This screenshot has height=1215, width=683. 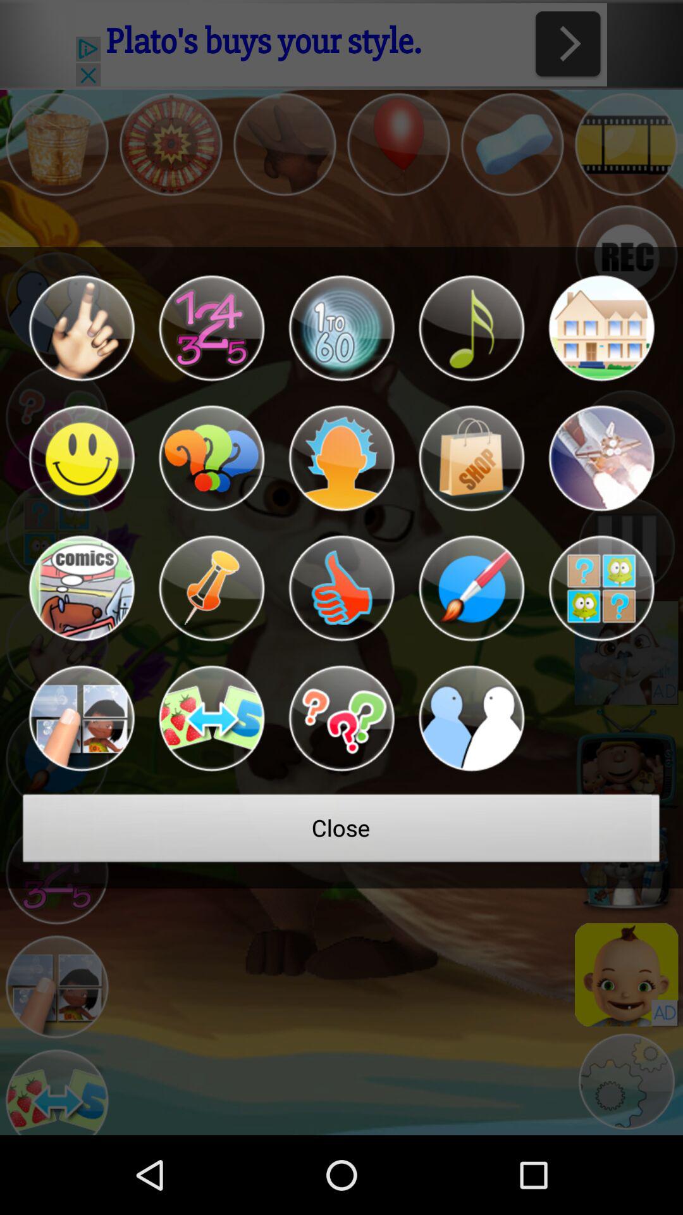 What do you see at coordinates (471, 328) in the screenshot?
I see `open music app` at bounding box center [471, 328].